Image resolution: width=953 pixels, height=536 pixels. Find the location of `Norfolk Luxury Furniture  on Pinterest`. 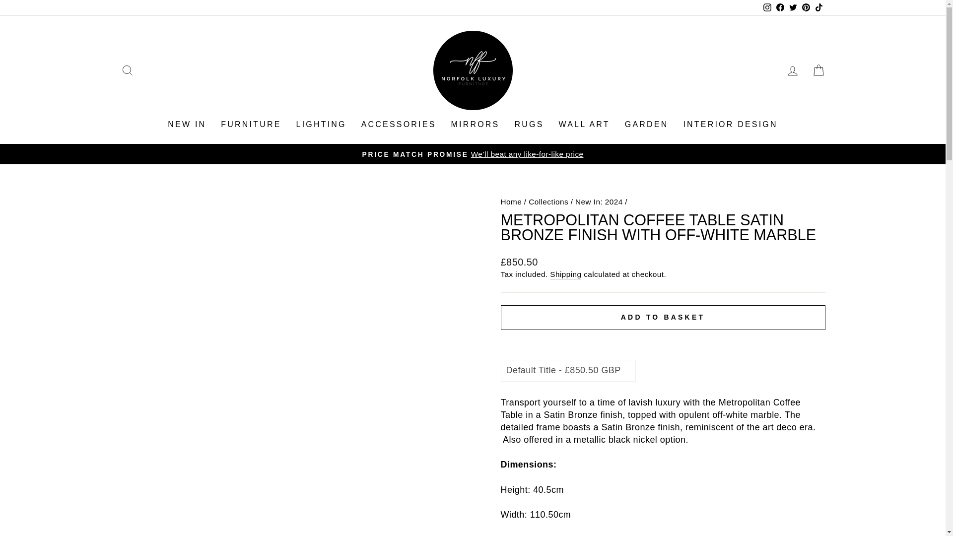

Norfolk Luxury Furniture  on Pinterest is located at coordinates (805, 8).